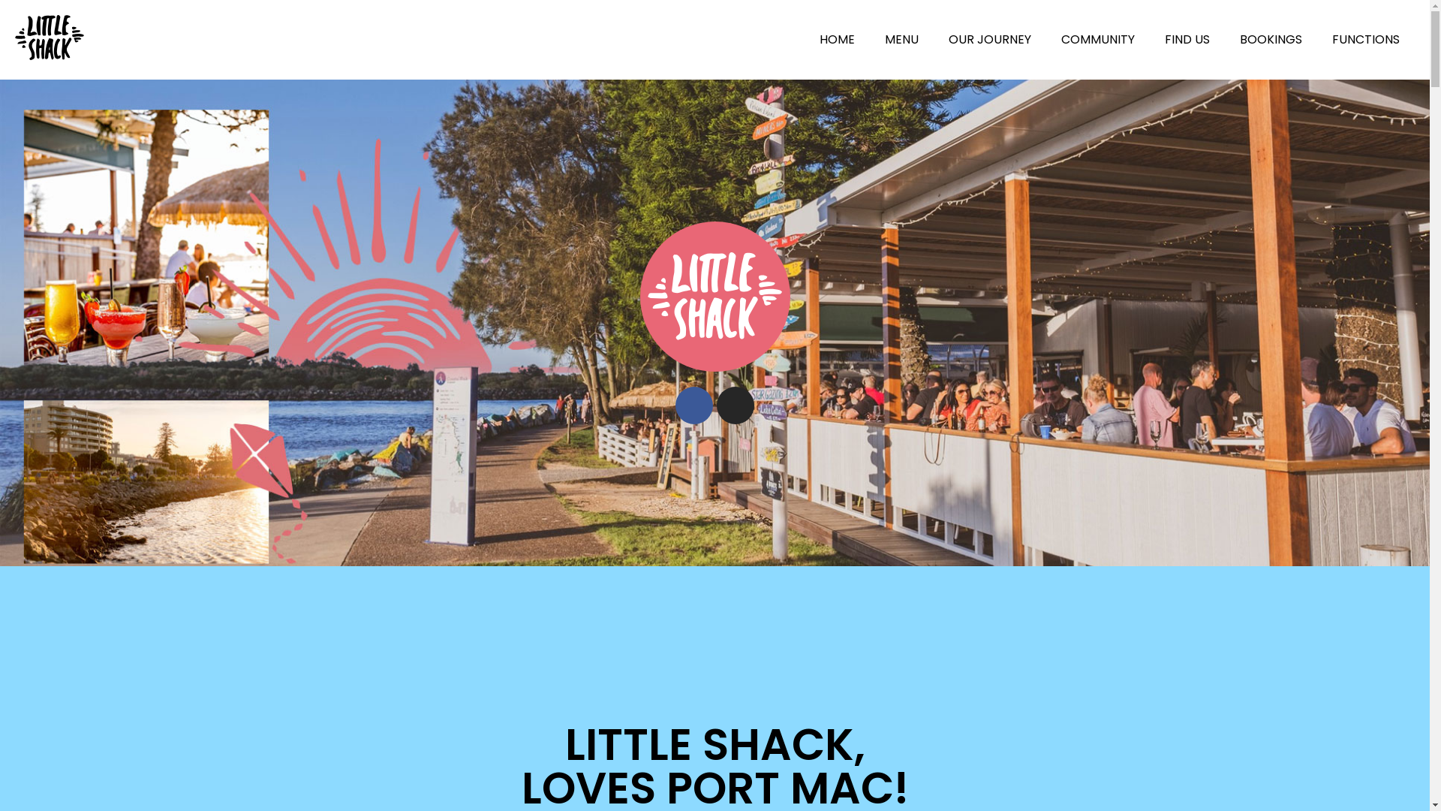 This screenshot has width=1441, height=811. I want to click on FUNCTIONS, so click(1366, 40).